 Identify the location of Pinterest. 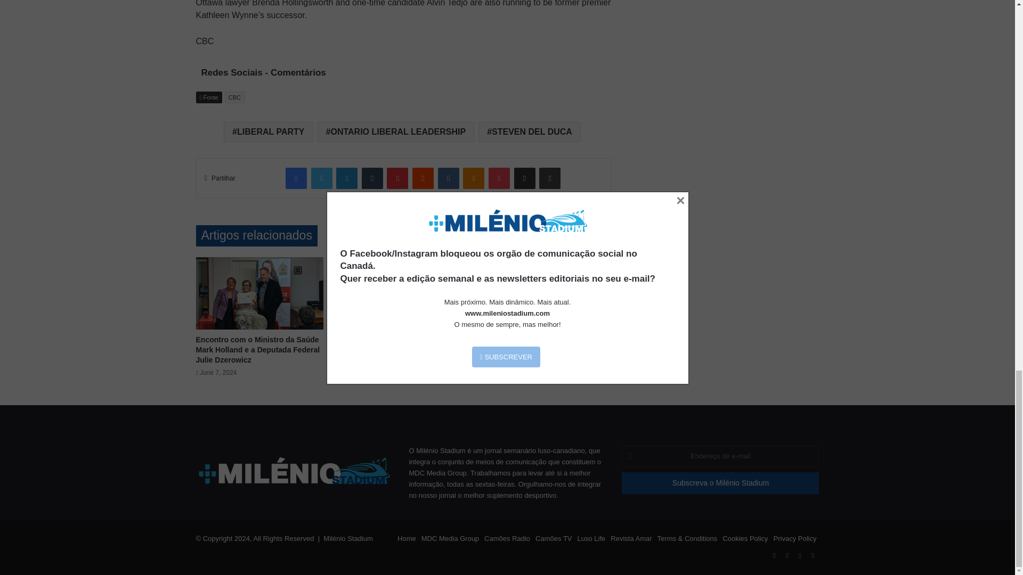
(397, 178).